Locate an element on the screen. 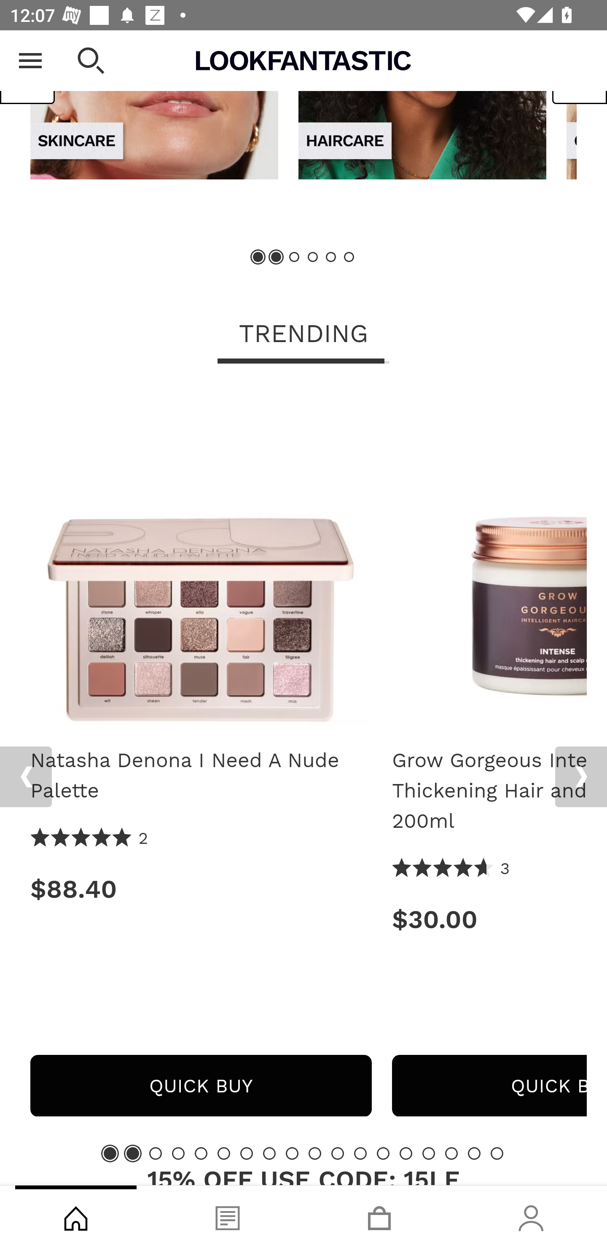 Image resolution: width=607 pixels, height=1247 pixels. Slide 5 is located at coordinates (330, 257).